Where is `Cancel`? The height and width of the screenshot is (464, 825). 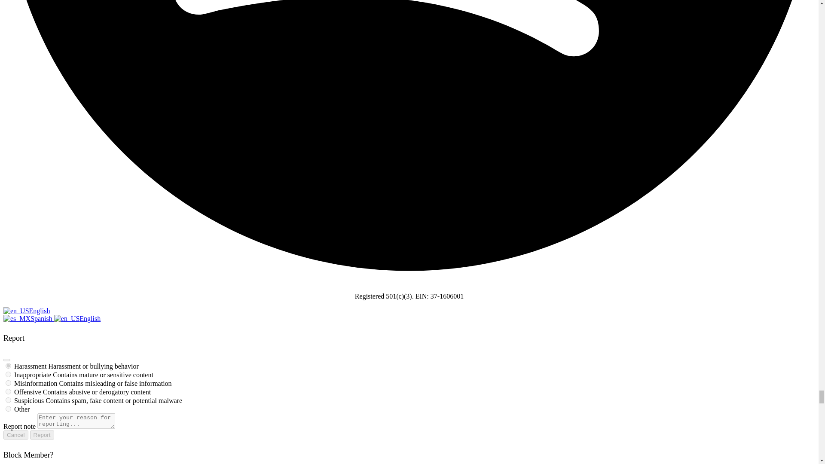
Cancel is located at coordinates (15, 435).